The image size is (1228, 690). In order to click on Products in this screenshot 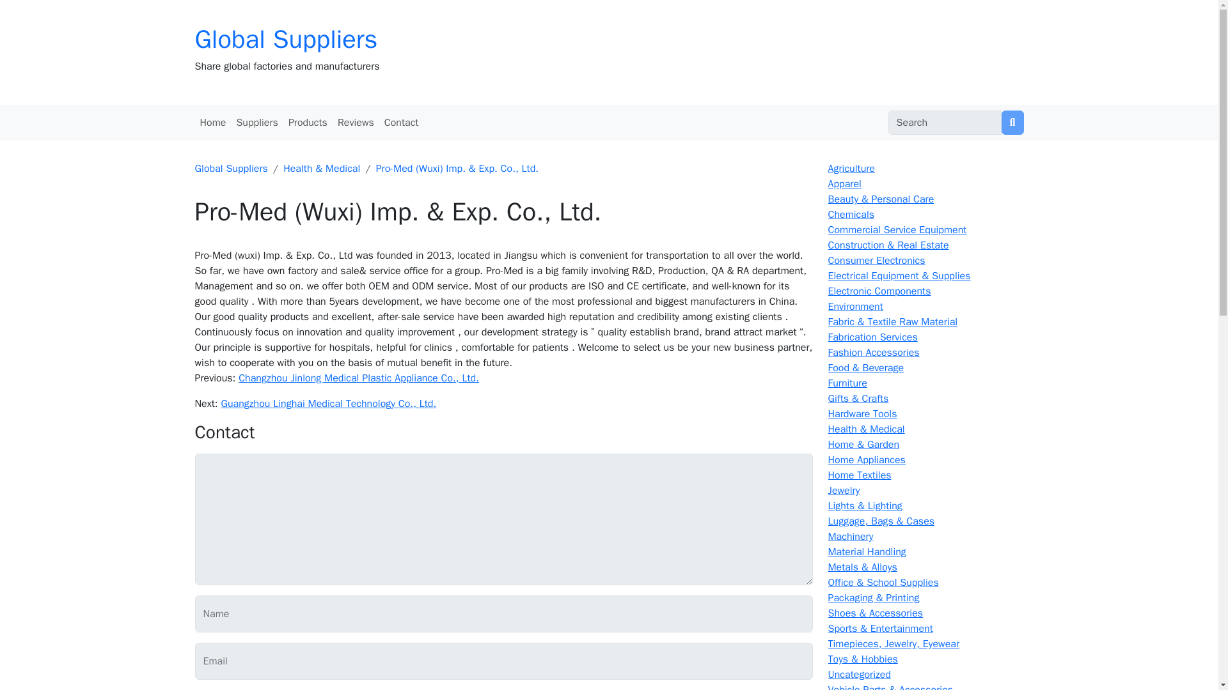, I will do `click(308, 122)`.